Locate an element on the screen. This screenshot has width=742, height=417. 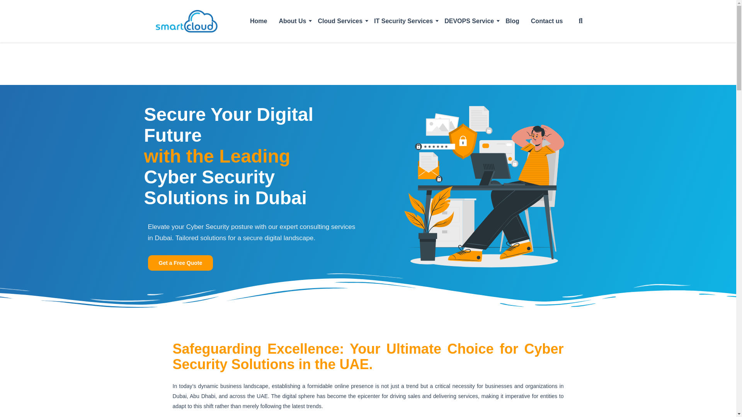
Contact us is located at coordinates (547, 21).